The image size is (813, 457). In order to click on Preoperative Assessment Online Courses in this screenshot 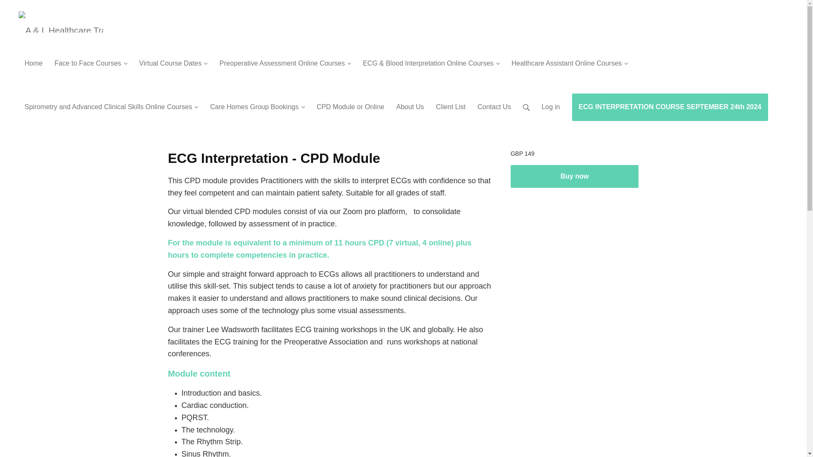, I will do `click(285, 60)`.